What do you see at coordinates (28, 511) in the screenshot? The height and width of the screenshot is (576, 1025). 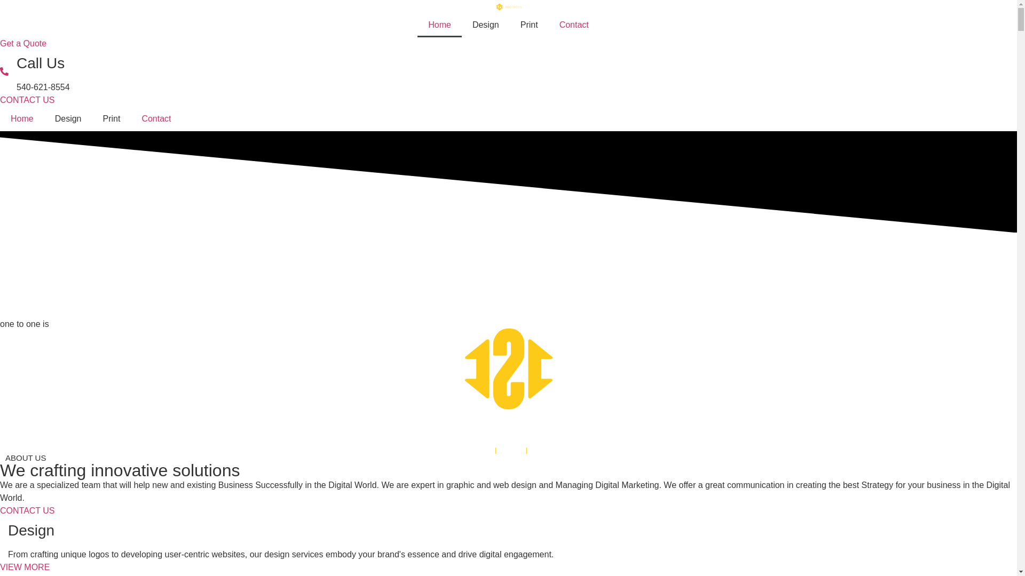 I see `CONTACT US` at bounding box center [28, 511].